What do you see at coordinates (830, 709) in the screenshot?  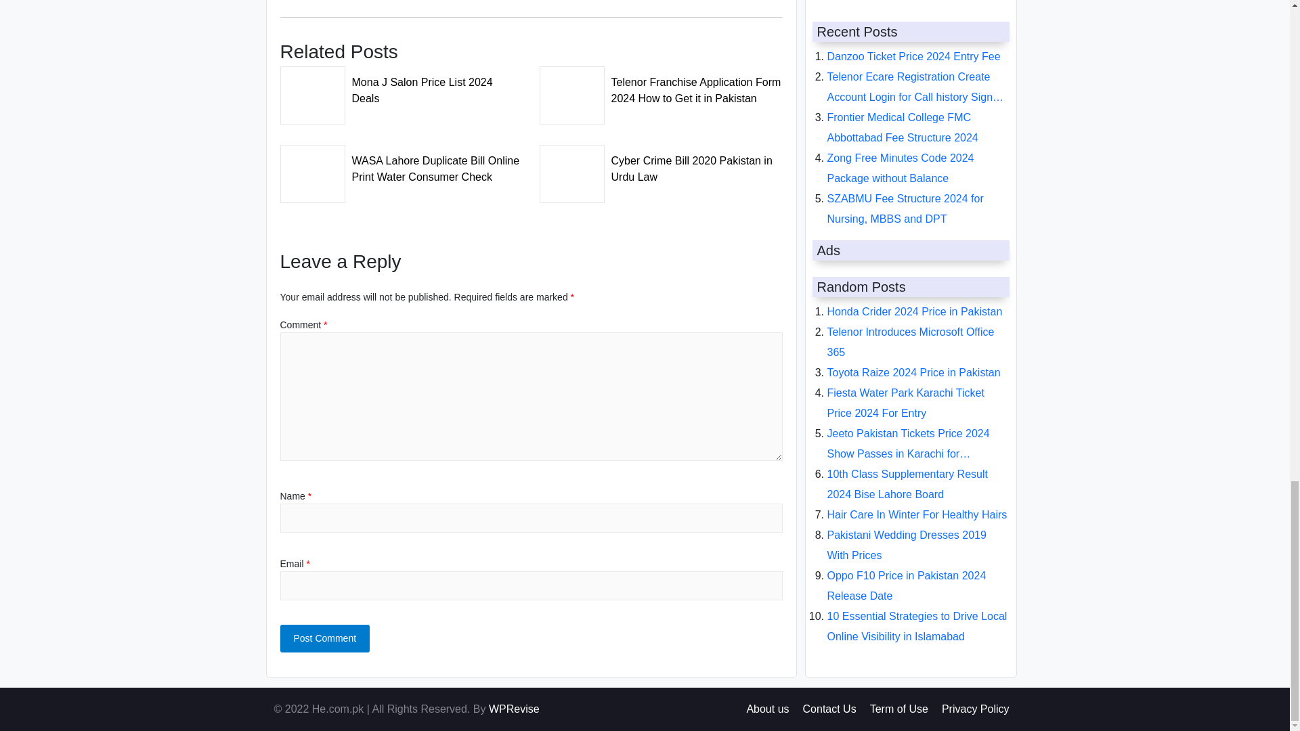 I see `Contact Us` at bounding box center [830, 709].